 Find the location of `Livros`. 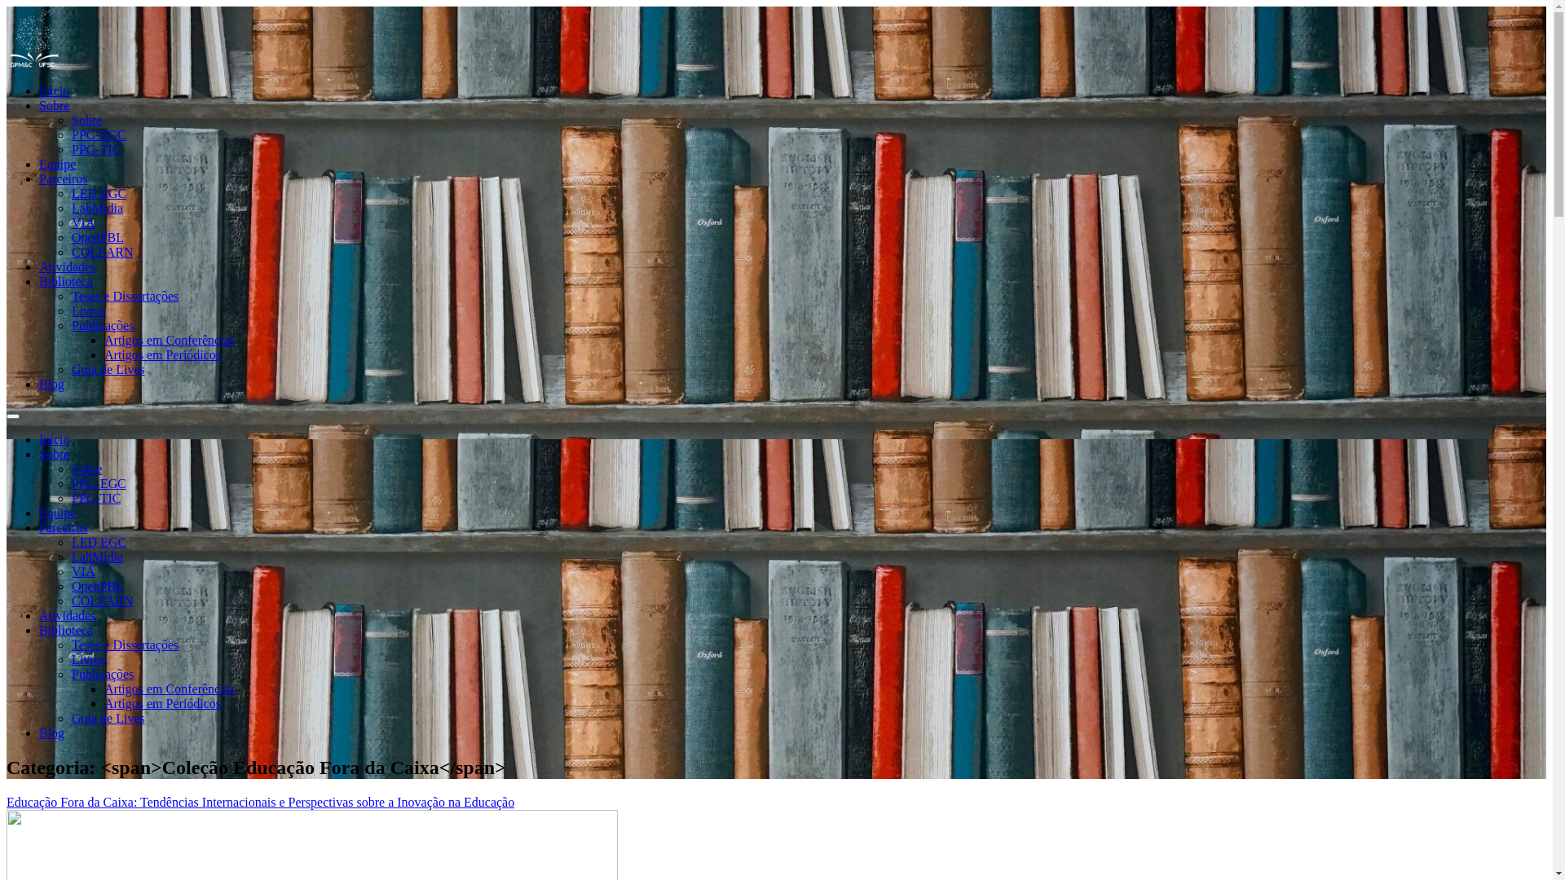

Livros is located at coordinates (89, 311).